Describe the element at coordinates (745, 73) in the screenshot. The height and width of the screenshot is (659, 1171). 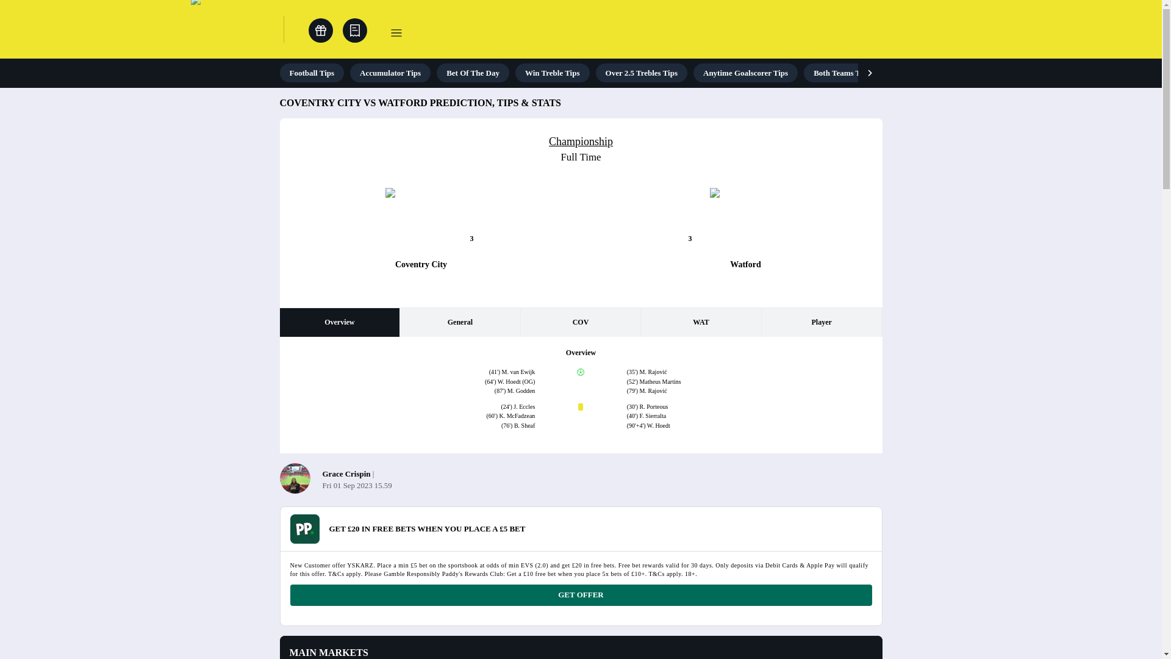
I see `Anytime Goalscorer Tips` at that location.